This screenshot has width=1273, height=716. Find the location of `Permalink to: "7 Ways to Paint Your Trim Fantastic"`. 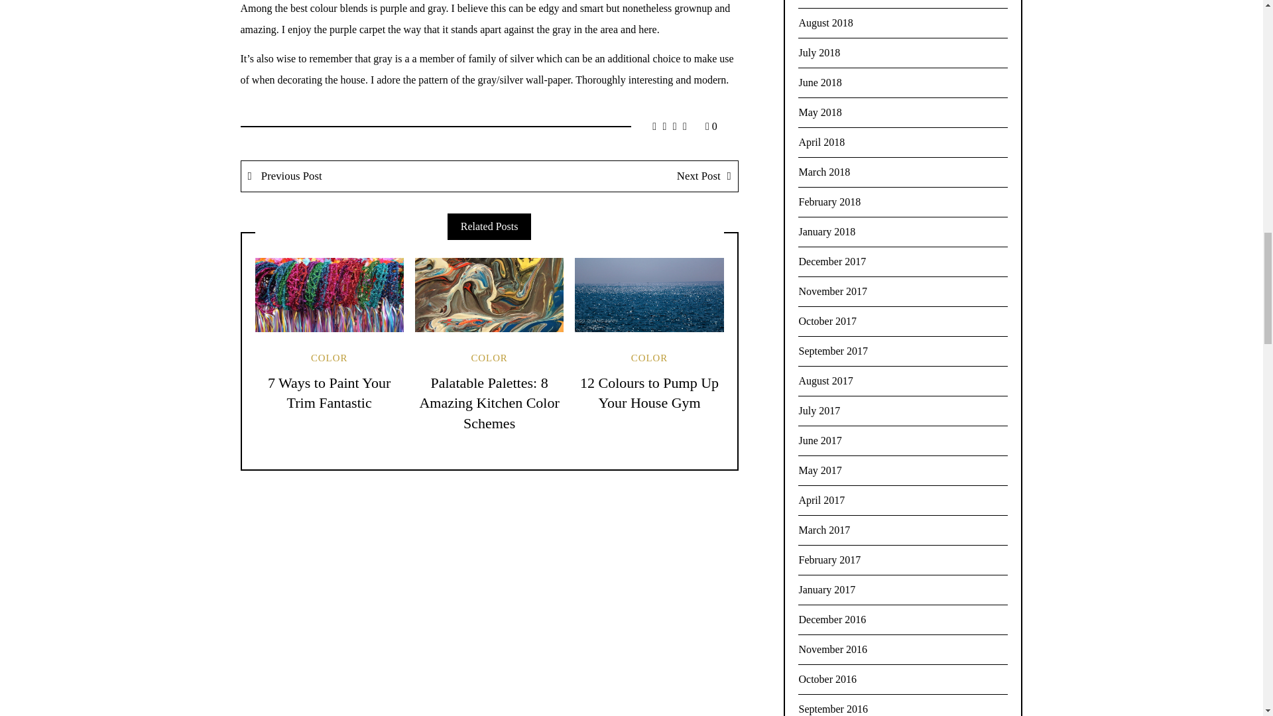

Permalink to: "7 Ways to Paint Your Trim Fantastic" is located at coordinates (329, 294).